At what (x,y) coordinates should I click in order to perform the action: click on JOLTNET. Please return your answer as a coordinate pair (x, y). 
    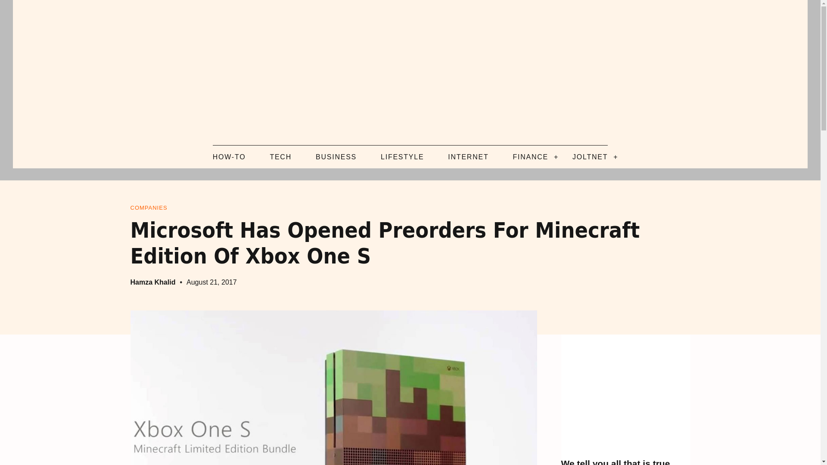
    Looking at the image, I should click on (590, 157).